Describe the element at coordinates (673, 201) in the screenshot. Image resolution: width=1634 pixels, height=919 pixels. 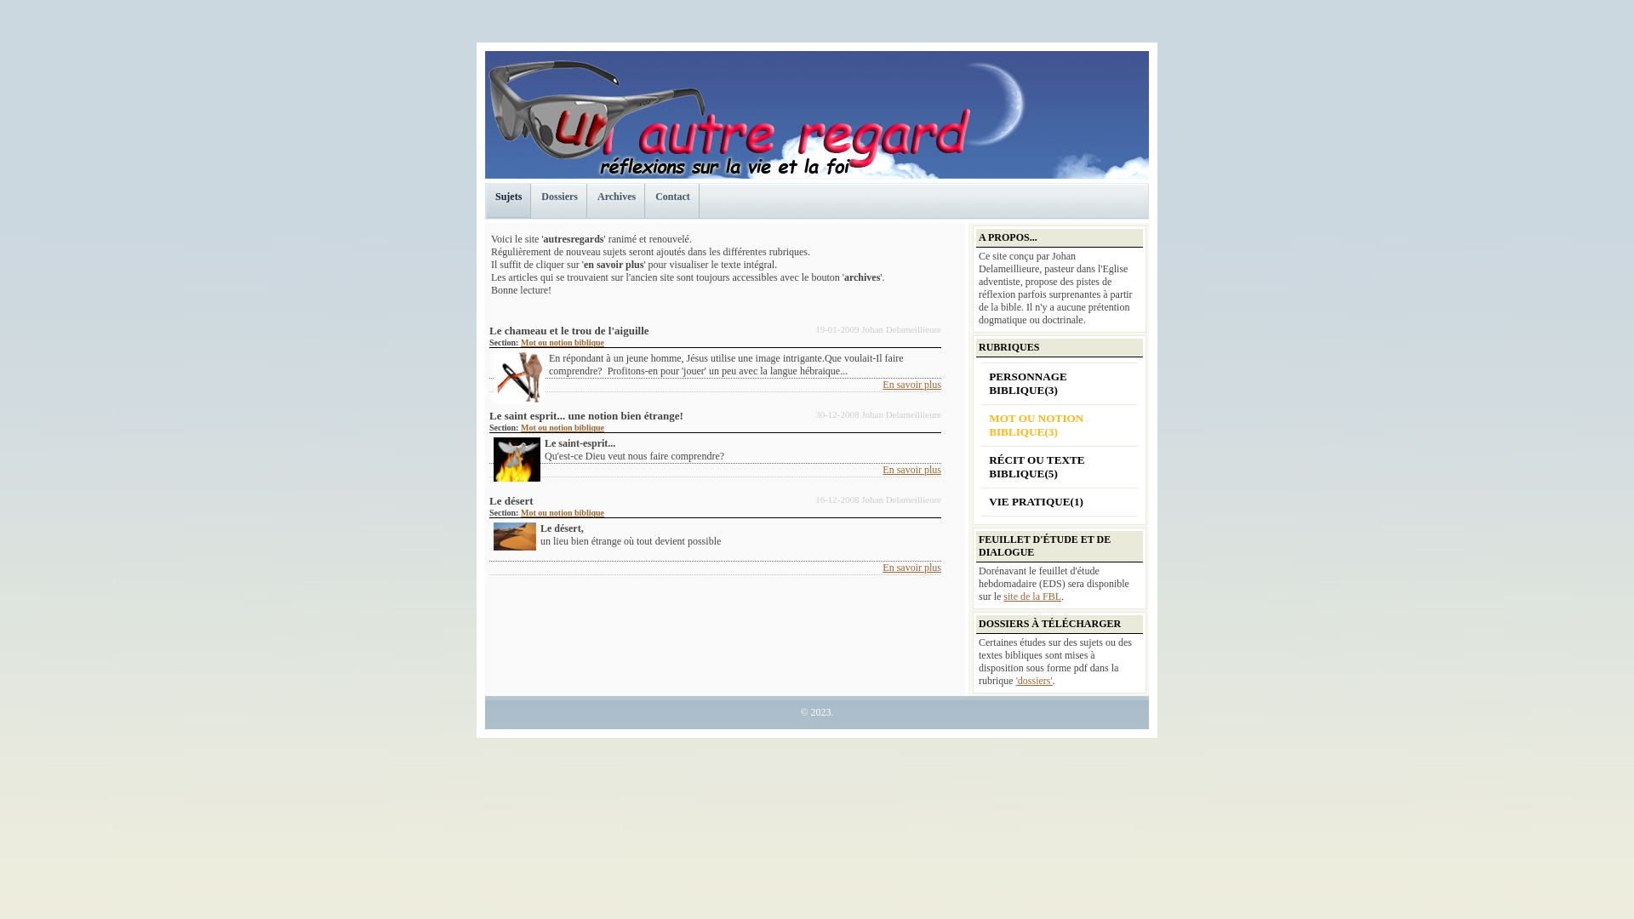
I see `Contact` at that location.